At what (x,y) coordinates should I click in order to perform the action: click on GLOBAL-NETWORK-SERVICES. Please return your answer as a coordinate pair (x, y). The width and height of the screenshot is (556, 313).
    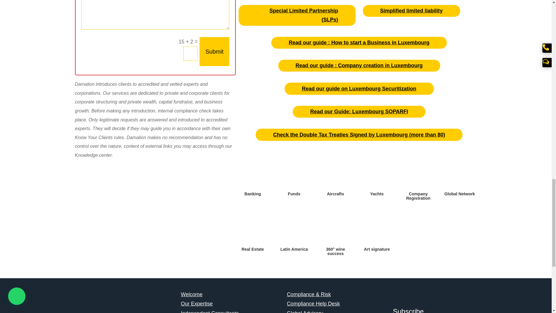
    Looking at the image, I should click on (459, 175).